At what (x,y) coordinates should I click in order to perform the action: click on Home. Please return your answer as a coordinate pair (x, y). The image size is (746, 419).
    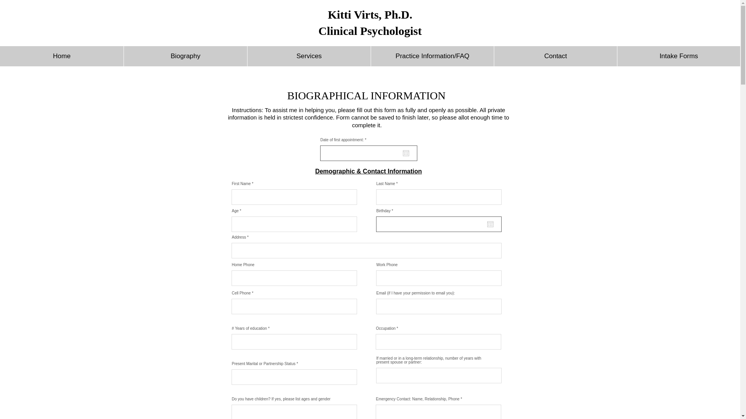
    Looking at the image, I should click on (62, 56).